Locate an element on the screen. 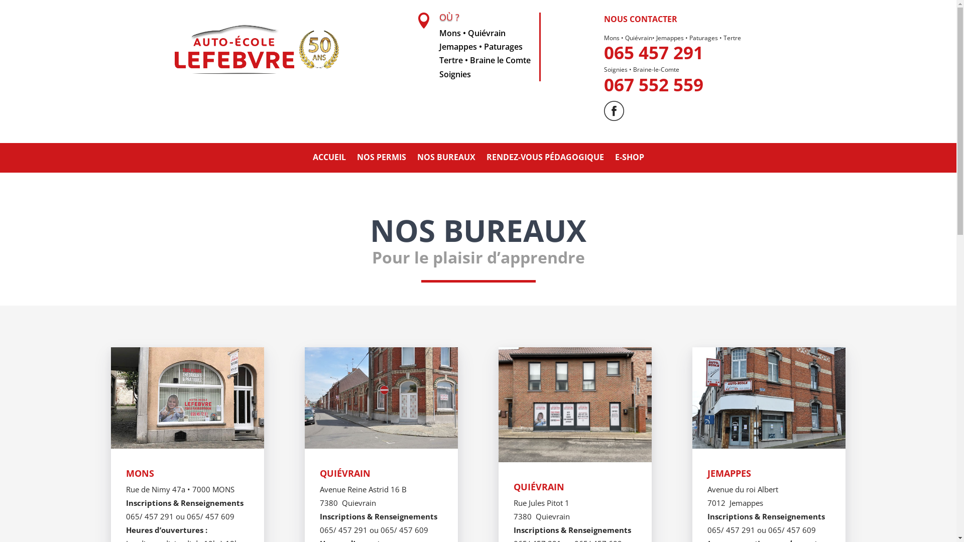  Page facebook Autoecole lefebvre is located at coordinates (614, 111).